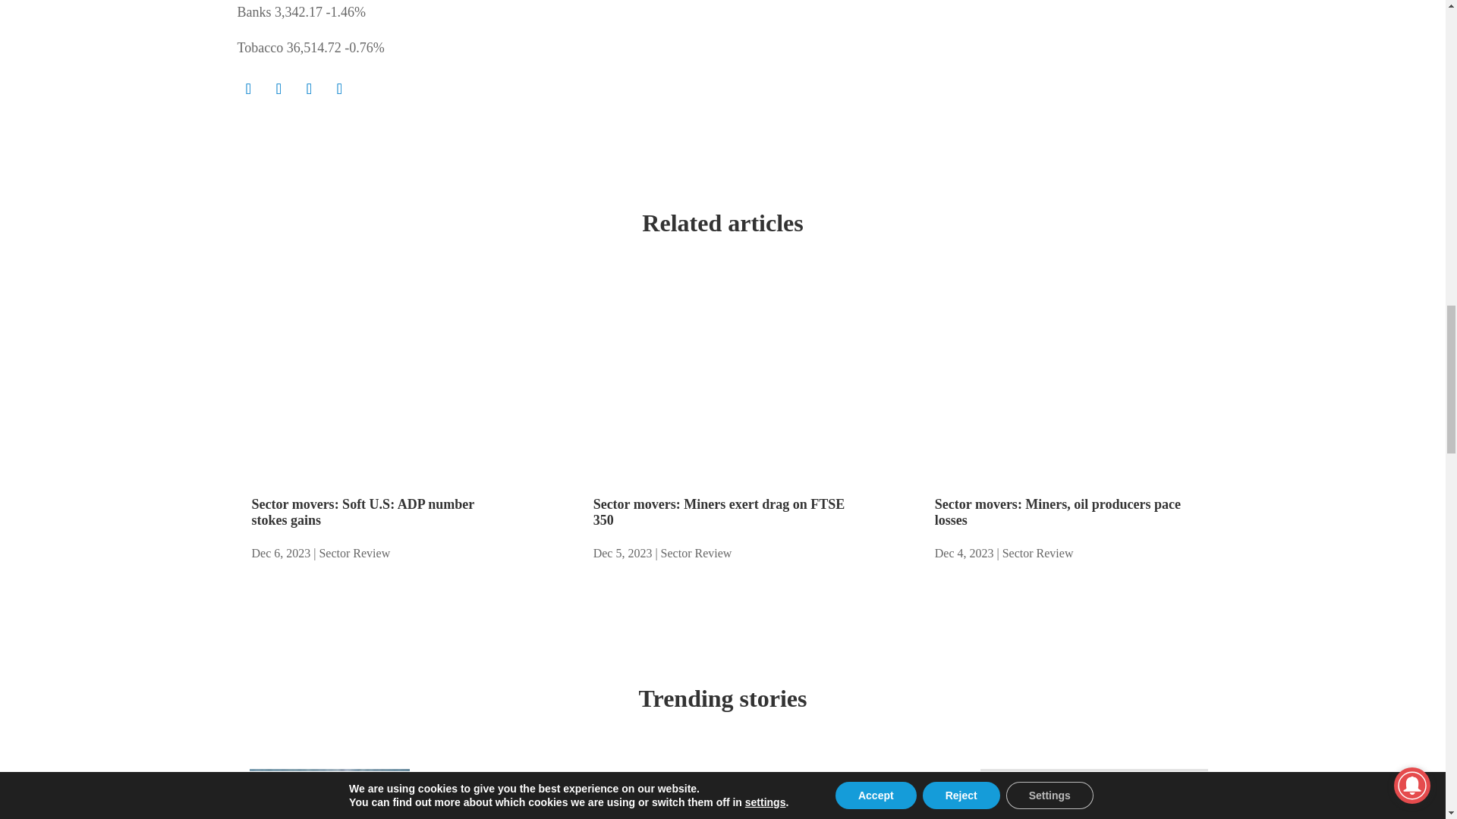 The width and height of the screenshot is (1457, 819). I want to click on Sector Review, so click(1038, 553).